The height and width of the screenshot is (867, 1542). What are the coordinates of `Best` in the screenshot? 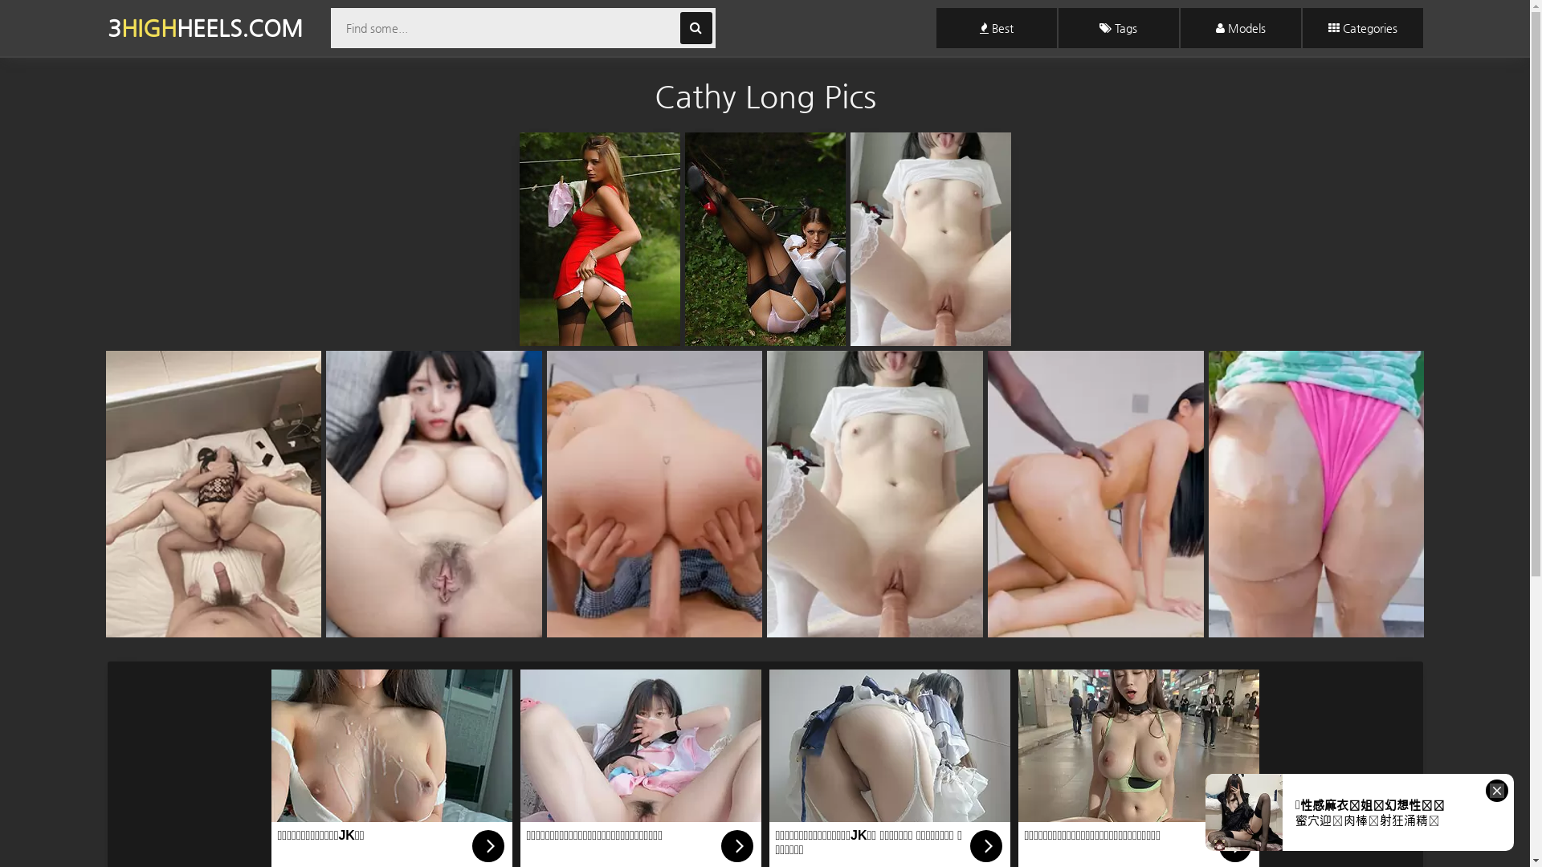 It's located at (997, 28).